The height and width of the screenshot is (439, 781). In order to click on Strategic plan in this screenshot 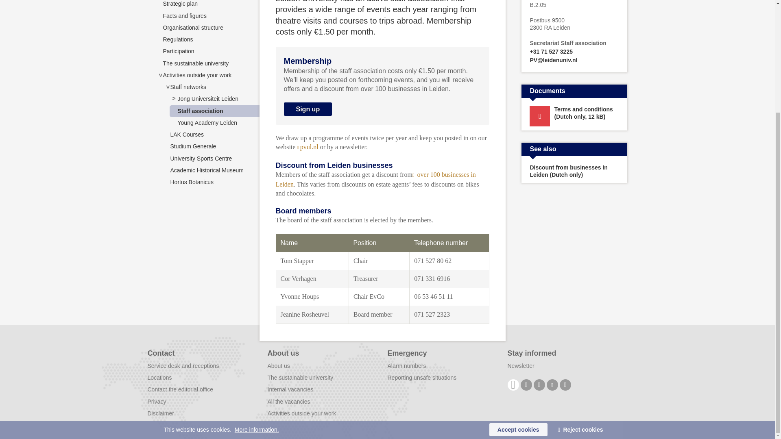, I will do `click(180, 4)`.